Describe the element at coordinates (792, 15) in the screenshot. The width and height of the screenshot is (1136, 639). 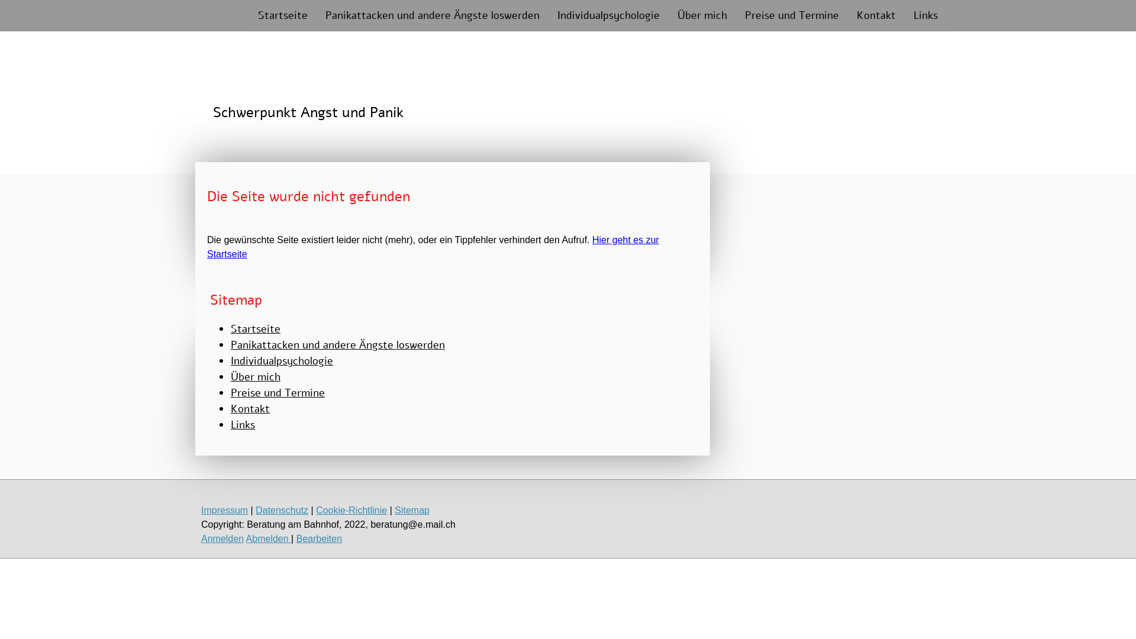
I see `Preise und Termine` at that location.